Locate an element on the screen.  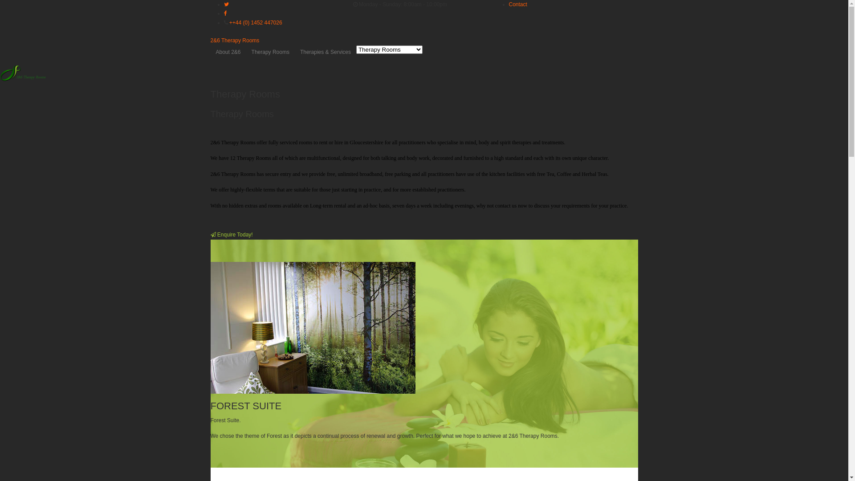
Therapies & Services is located at coordinates (326, 52).